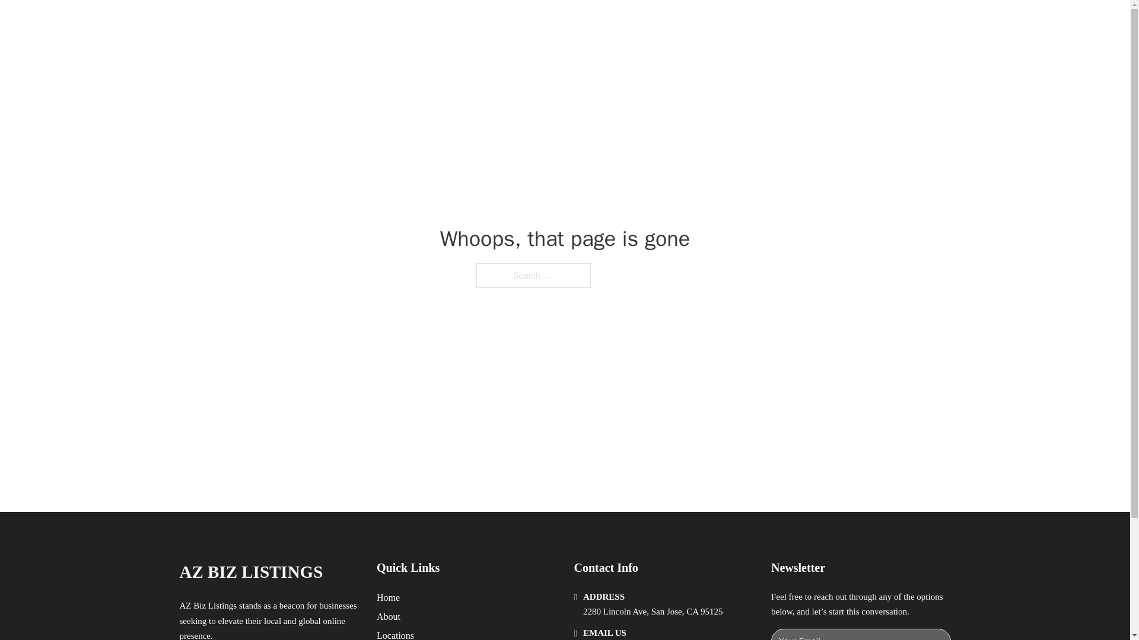  I want to click on Locations, so click(395, 634).